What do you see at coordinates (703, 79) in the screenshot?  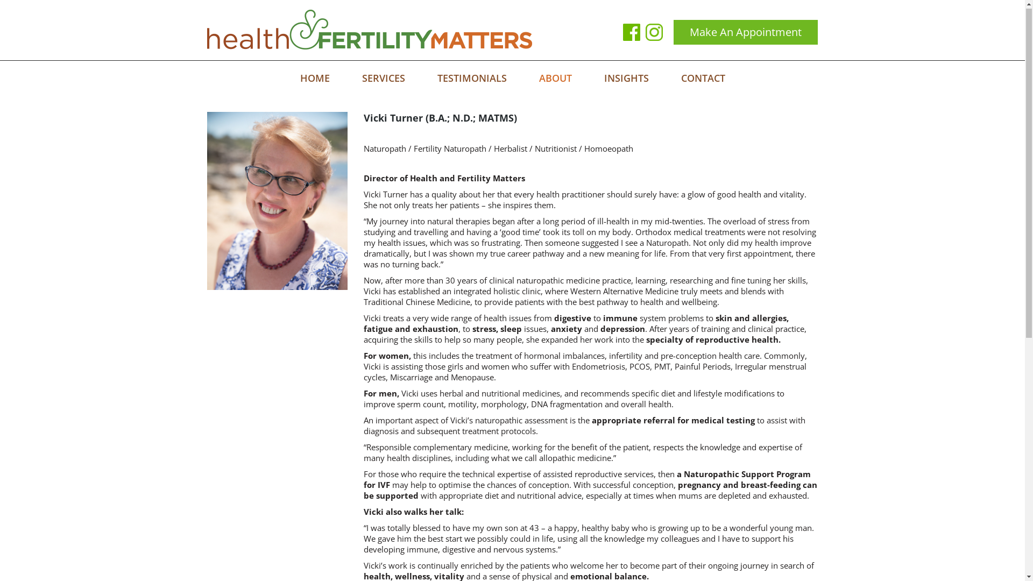 I see `CONTACT` at bounding box center [703, 79].